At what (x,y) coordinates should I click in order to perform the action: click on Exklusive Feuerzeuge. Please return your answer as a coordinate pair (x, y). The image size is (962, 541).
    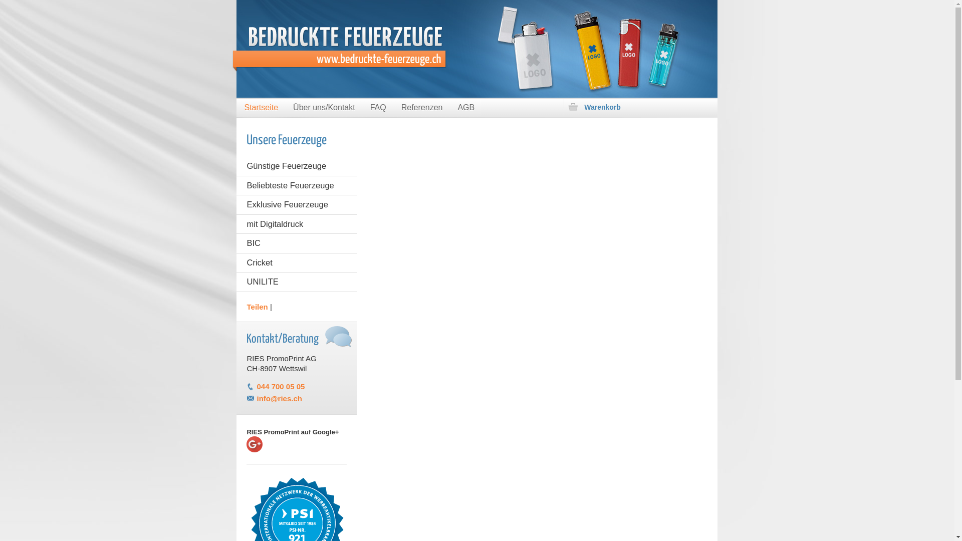
    Looking at the image, I should click on (297, 204).